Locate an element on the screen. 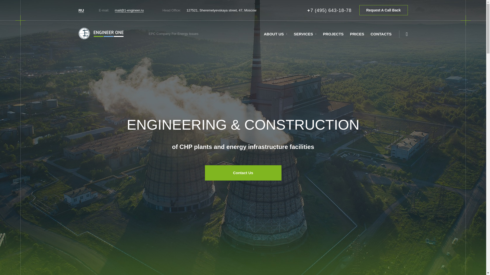 The height and width of the screenshot is (275, 490). RU is located at coordinates (81, 10).